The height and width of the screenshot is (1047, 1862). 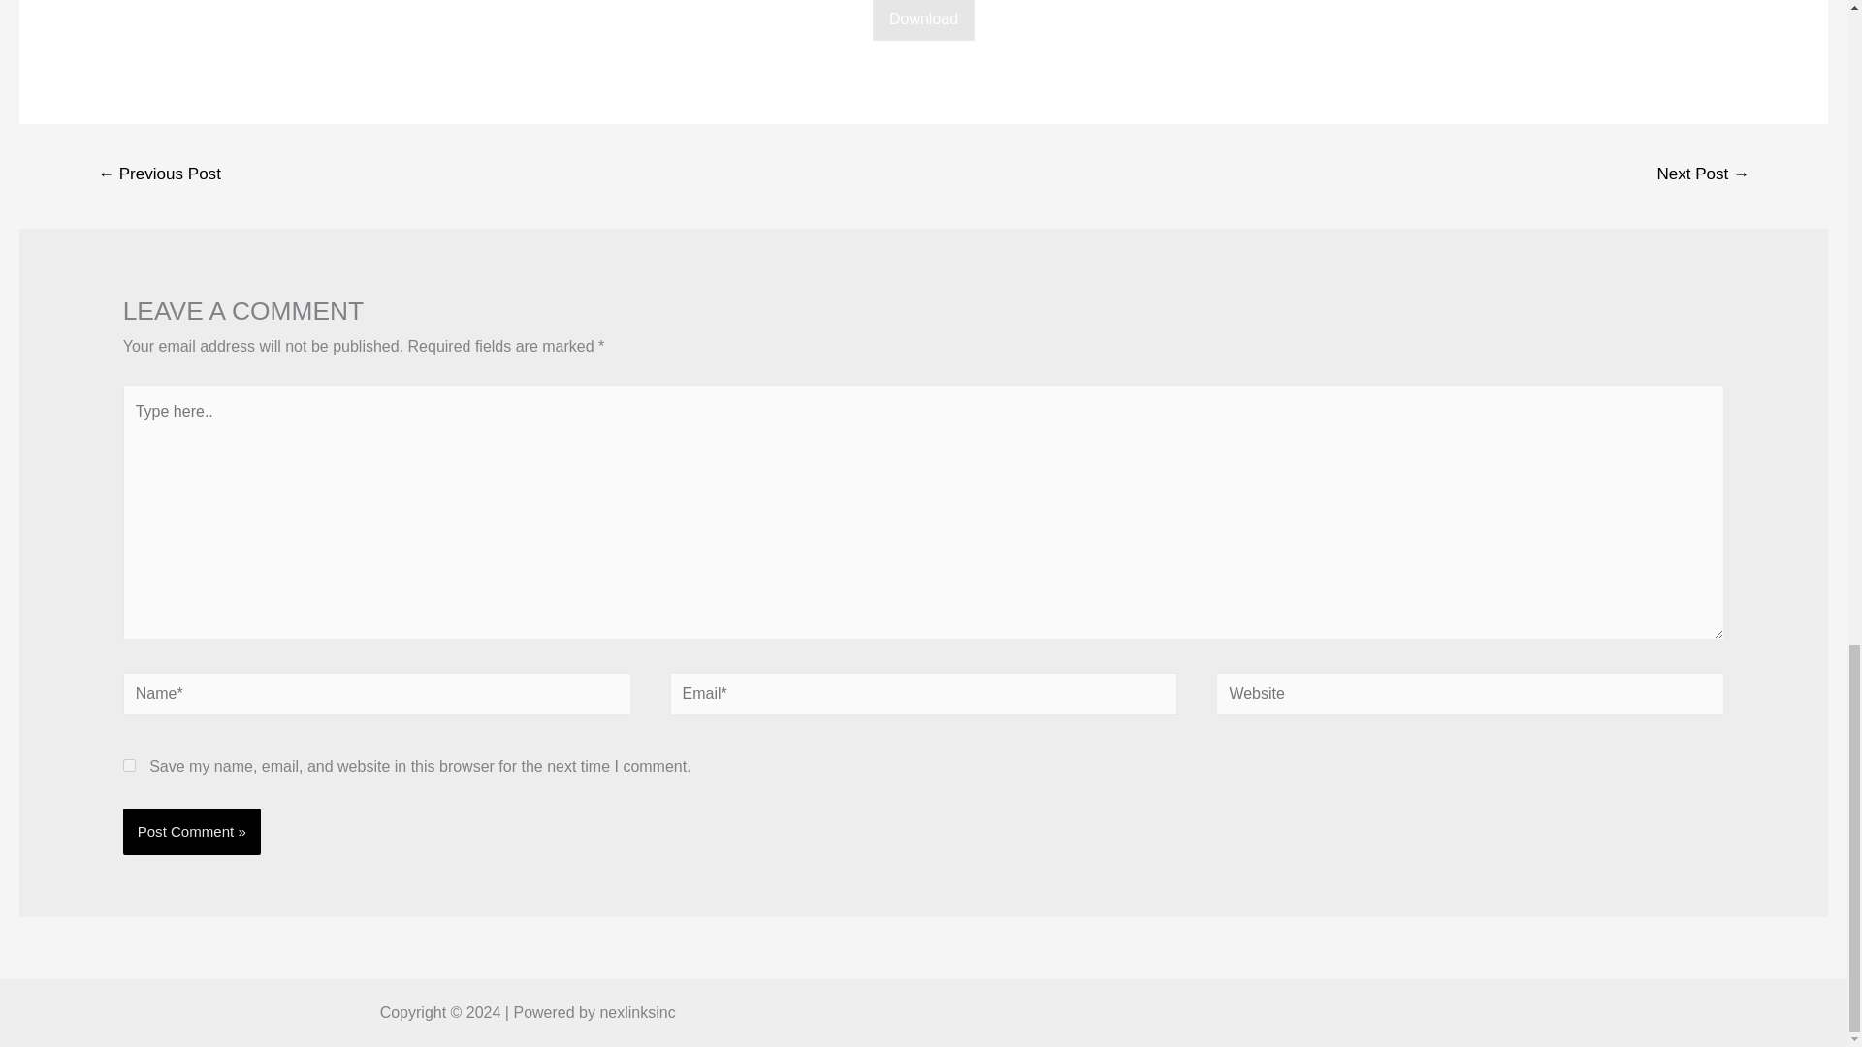 I want to click on Download, so click(x=923, y=21).